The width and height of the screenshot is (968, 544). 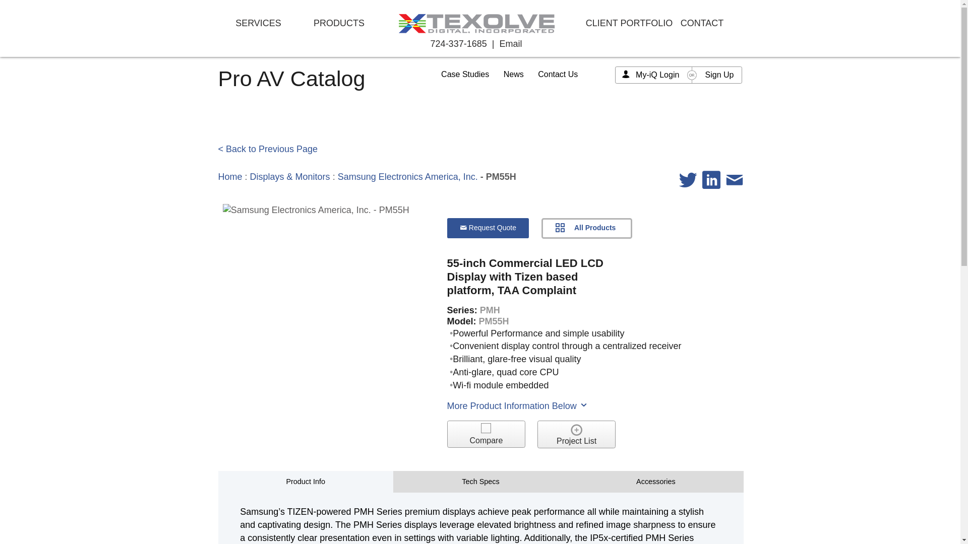 What do you see at coordinates (518, 406) in the screenshot?
I see `More Product Information Below` at bounding box center [518, 406].